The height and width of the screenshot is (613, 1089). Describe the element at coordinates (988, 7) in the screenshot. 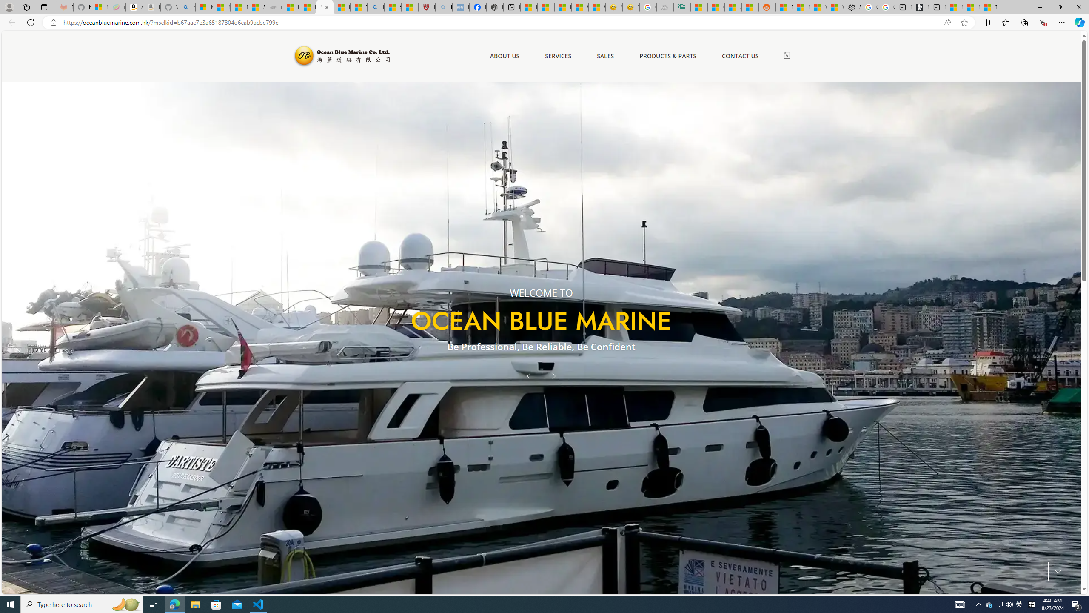

I see `These 3 Stocks Pay You More Than 5% to Own Them` at that location.